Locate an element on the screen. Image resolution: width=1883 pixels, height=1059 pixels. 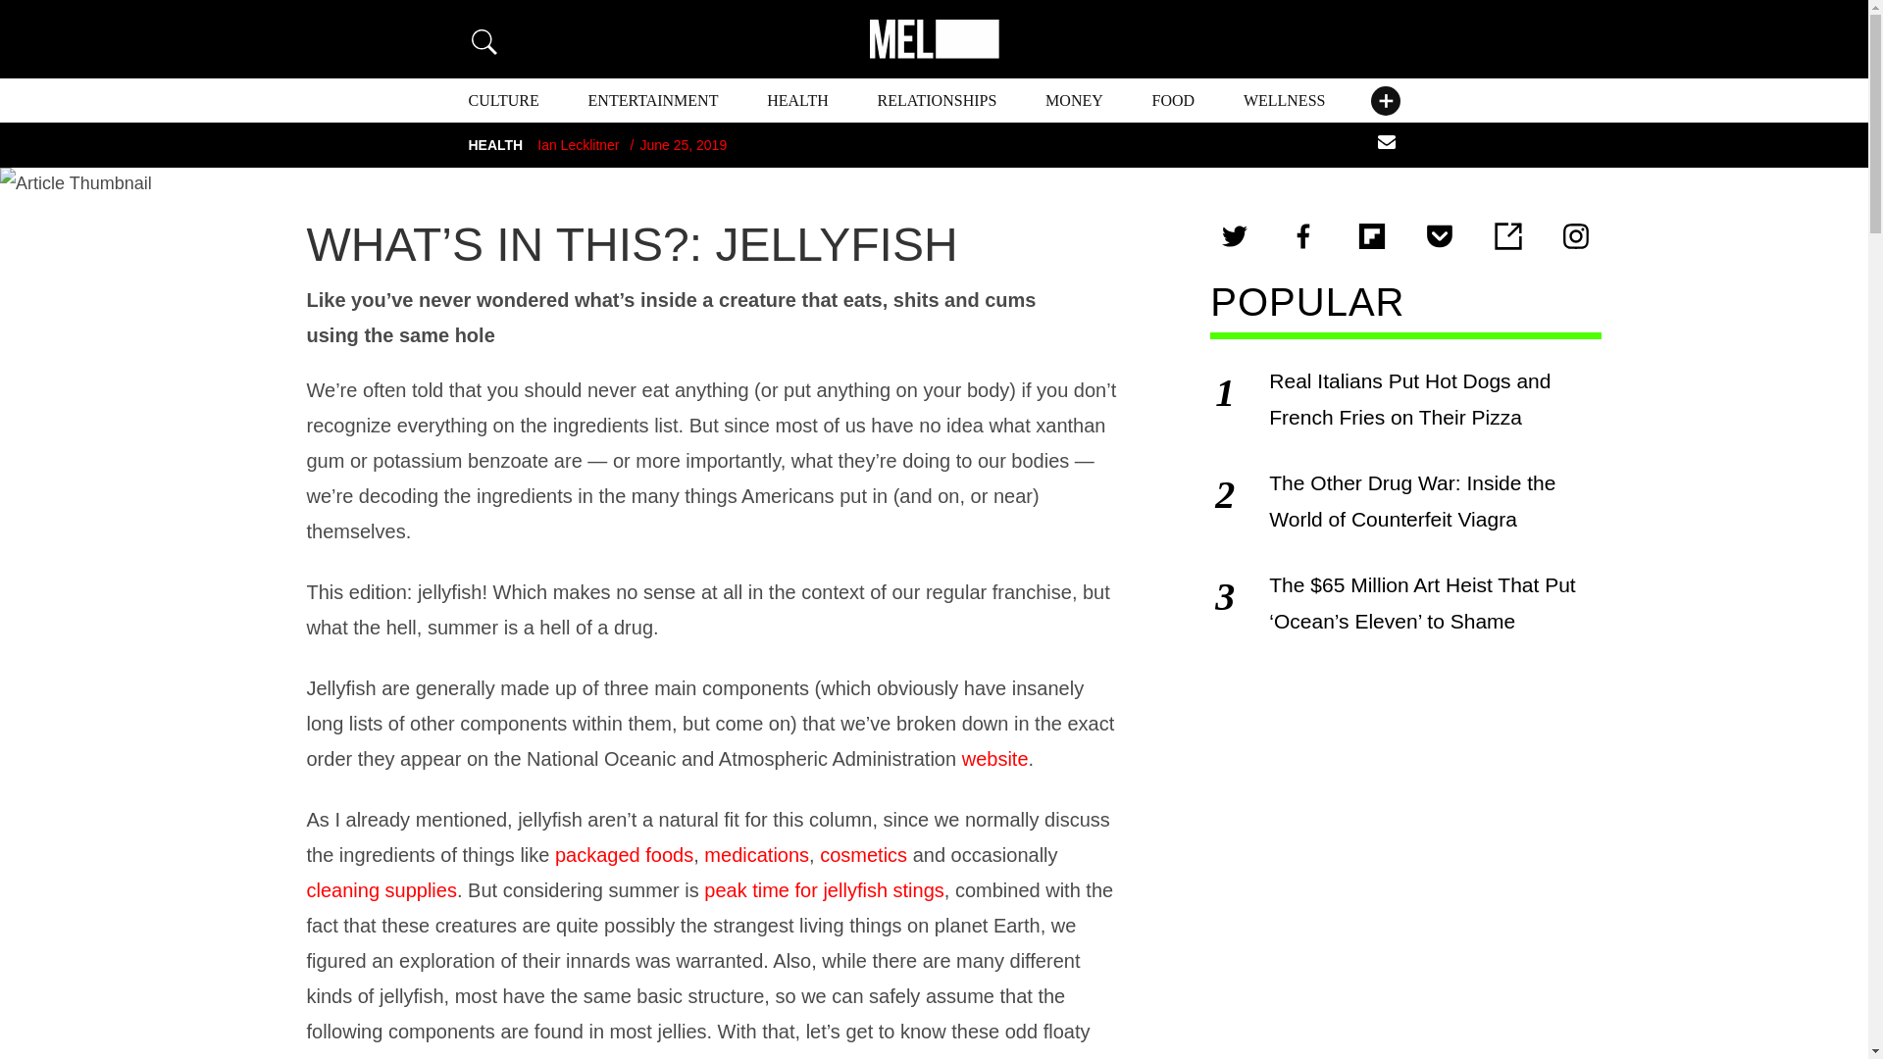
FOOD is located at coordinates (1174, 100).